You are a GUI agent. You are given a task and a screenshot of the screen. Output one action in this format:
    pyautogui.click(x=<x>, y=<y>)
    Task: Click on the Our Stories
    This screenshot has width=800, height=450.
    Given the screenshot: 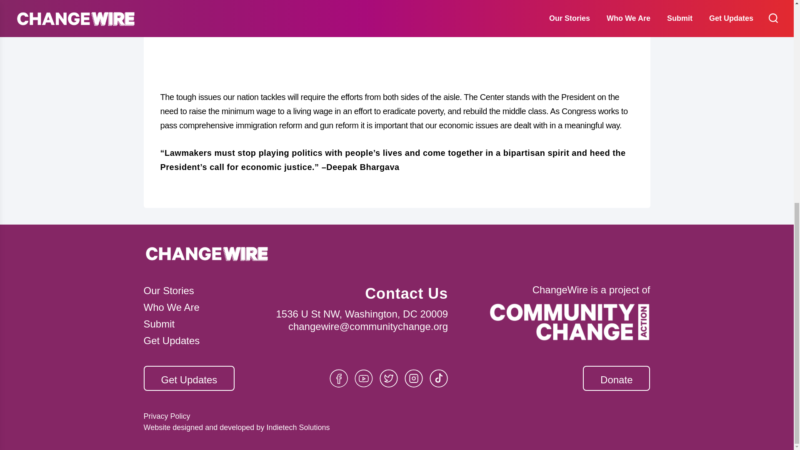 What is the action you would take?
    pyautogui.click(x=207, y=294)
    